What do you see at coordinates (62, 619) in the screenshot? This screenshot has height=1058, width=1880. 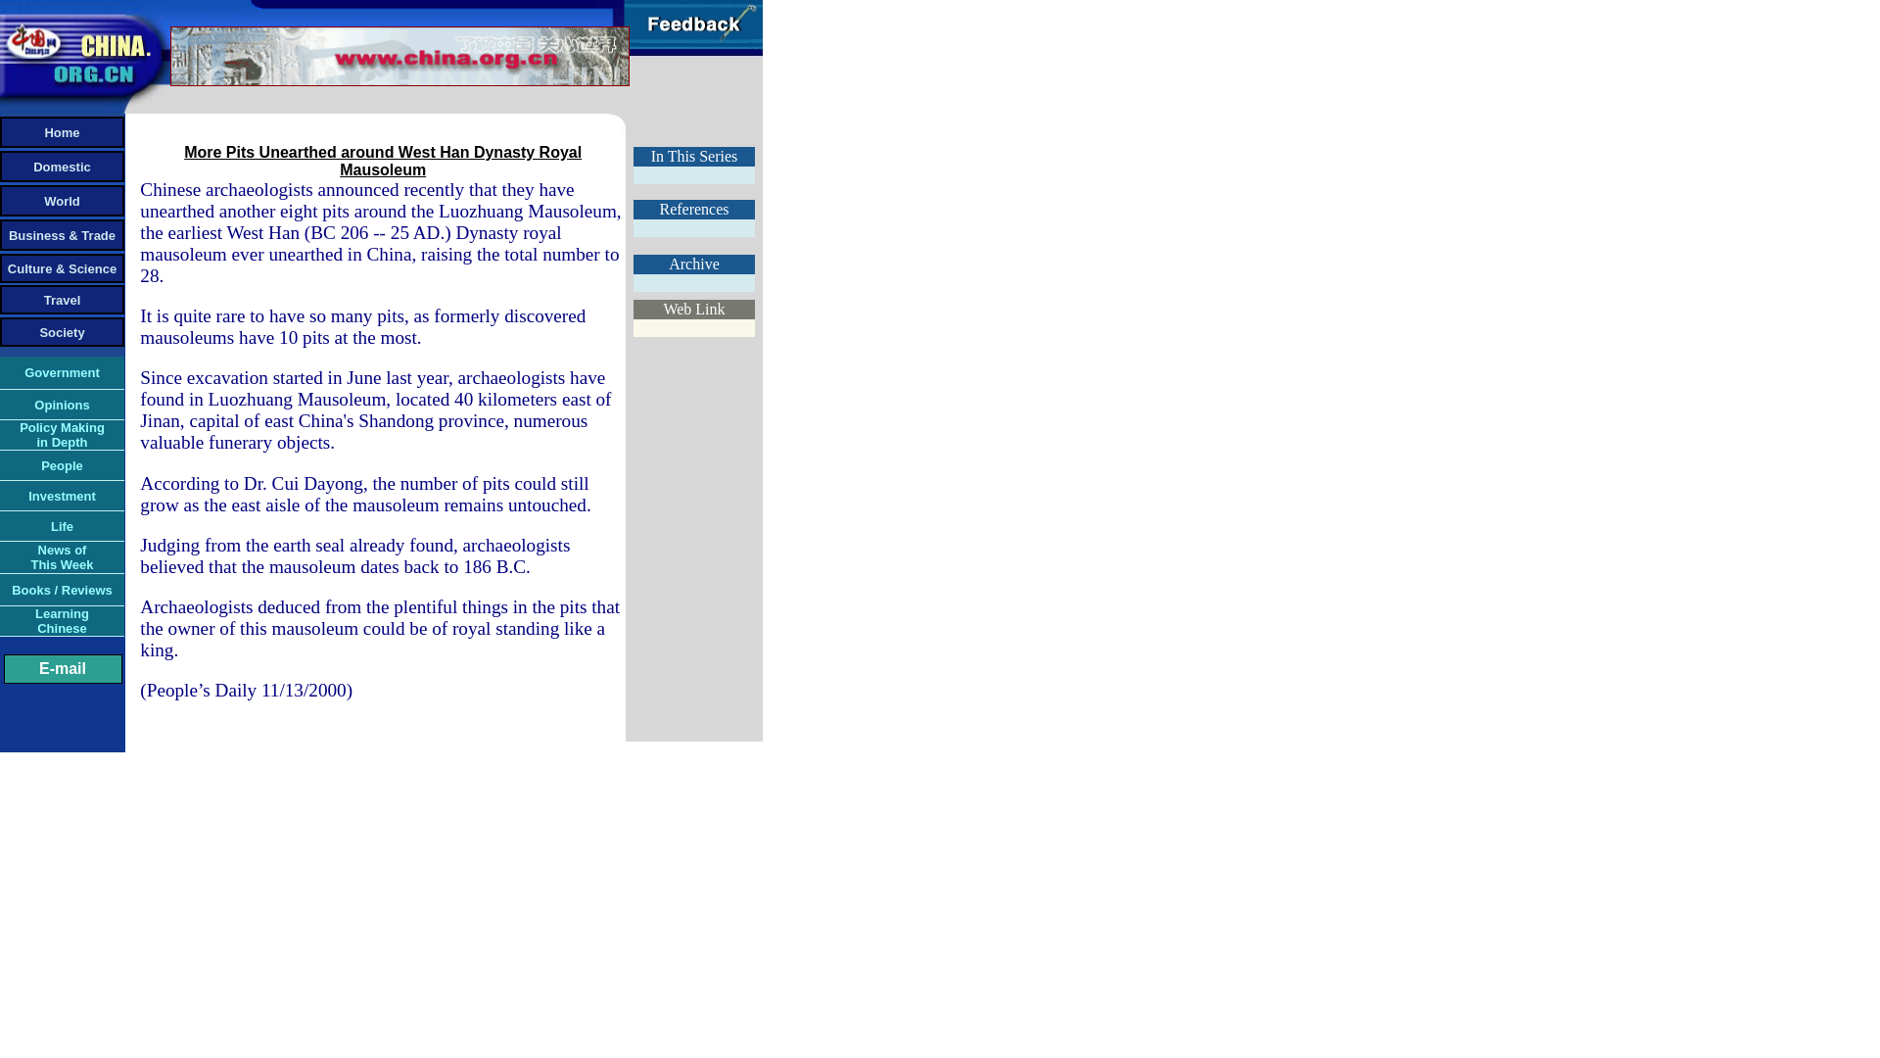 I see `Government` at bounding box center [62, 619].